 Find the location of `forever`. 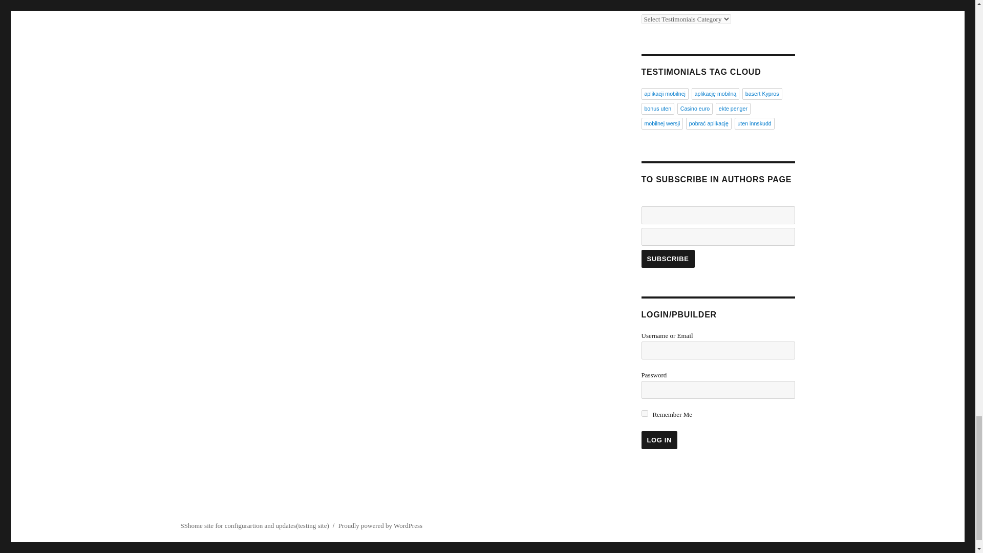

forever is located at coordinates (644, 414).